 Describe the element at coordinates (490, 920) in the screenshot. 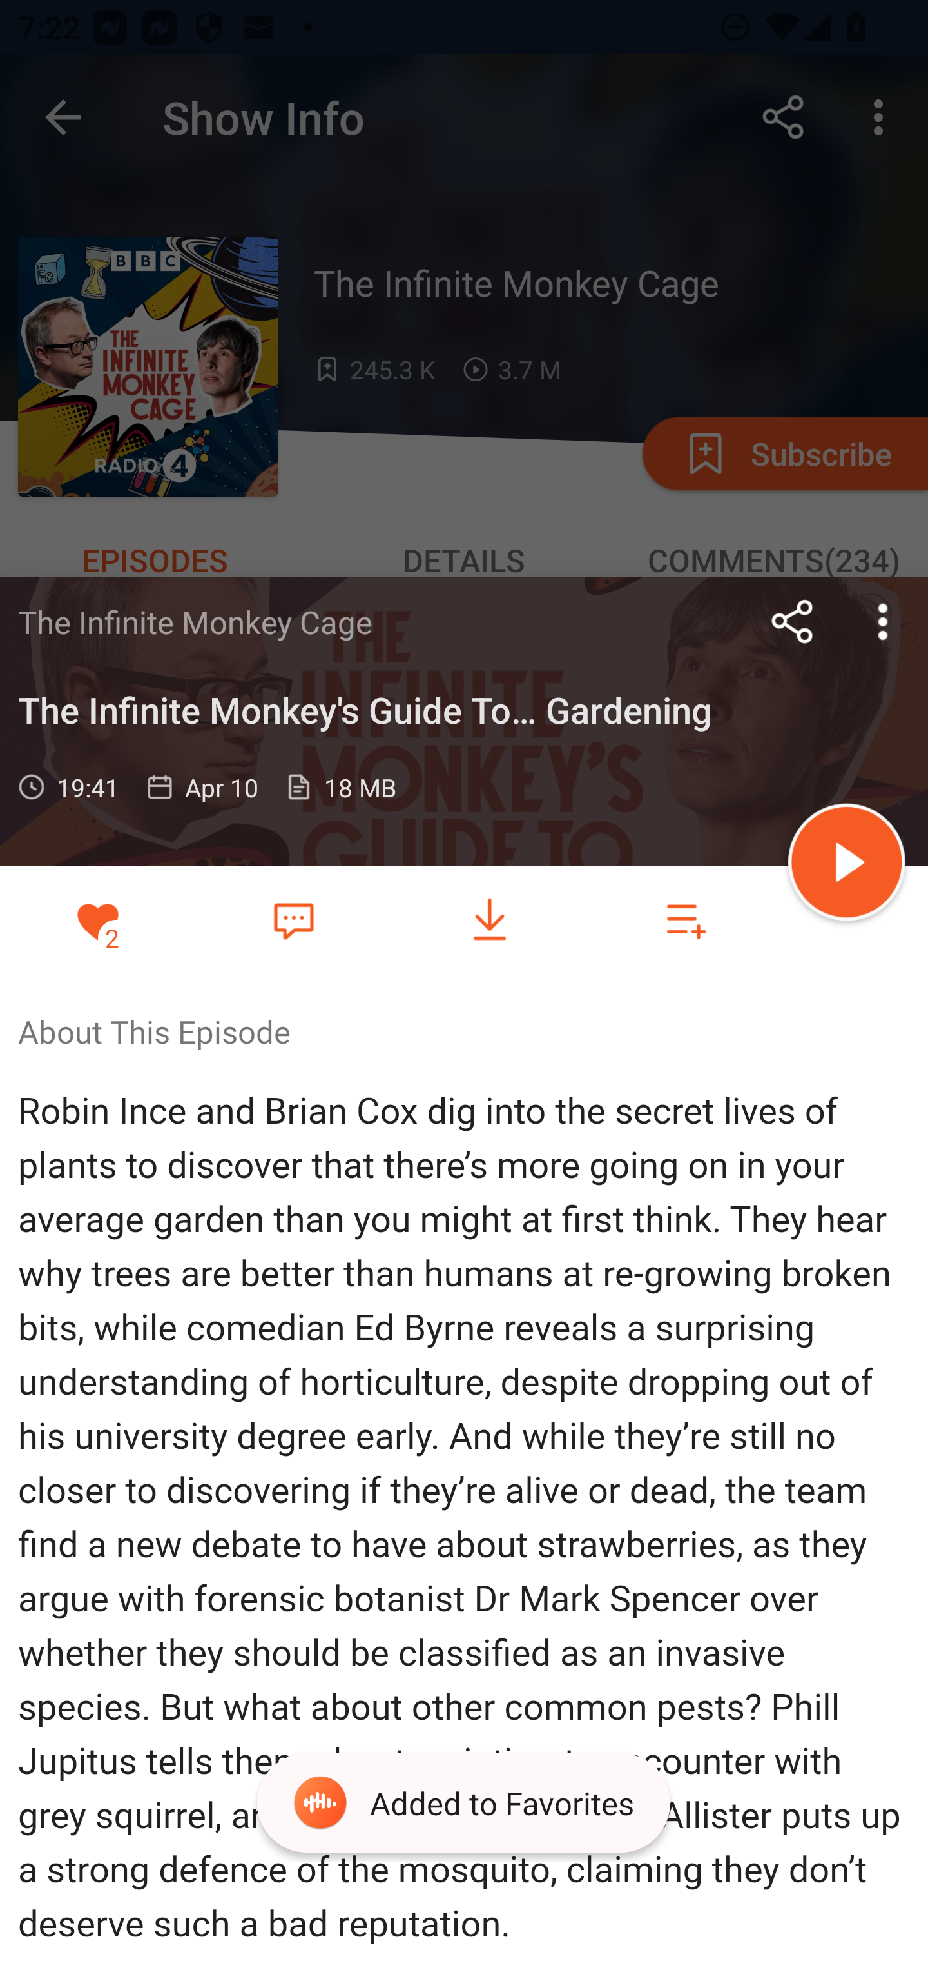

I see `Download` at that location.